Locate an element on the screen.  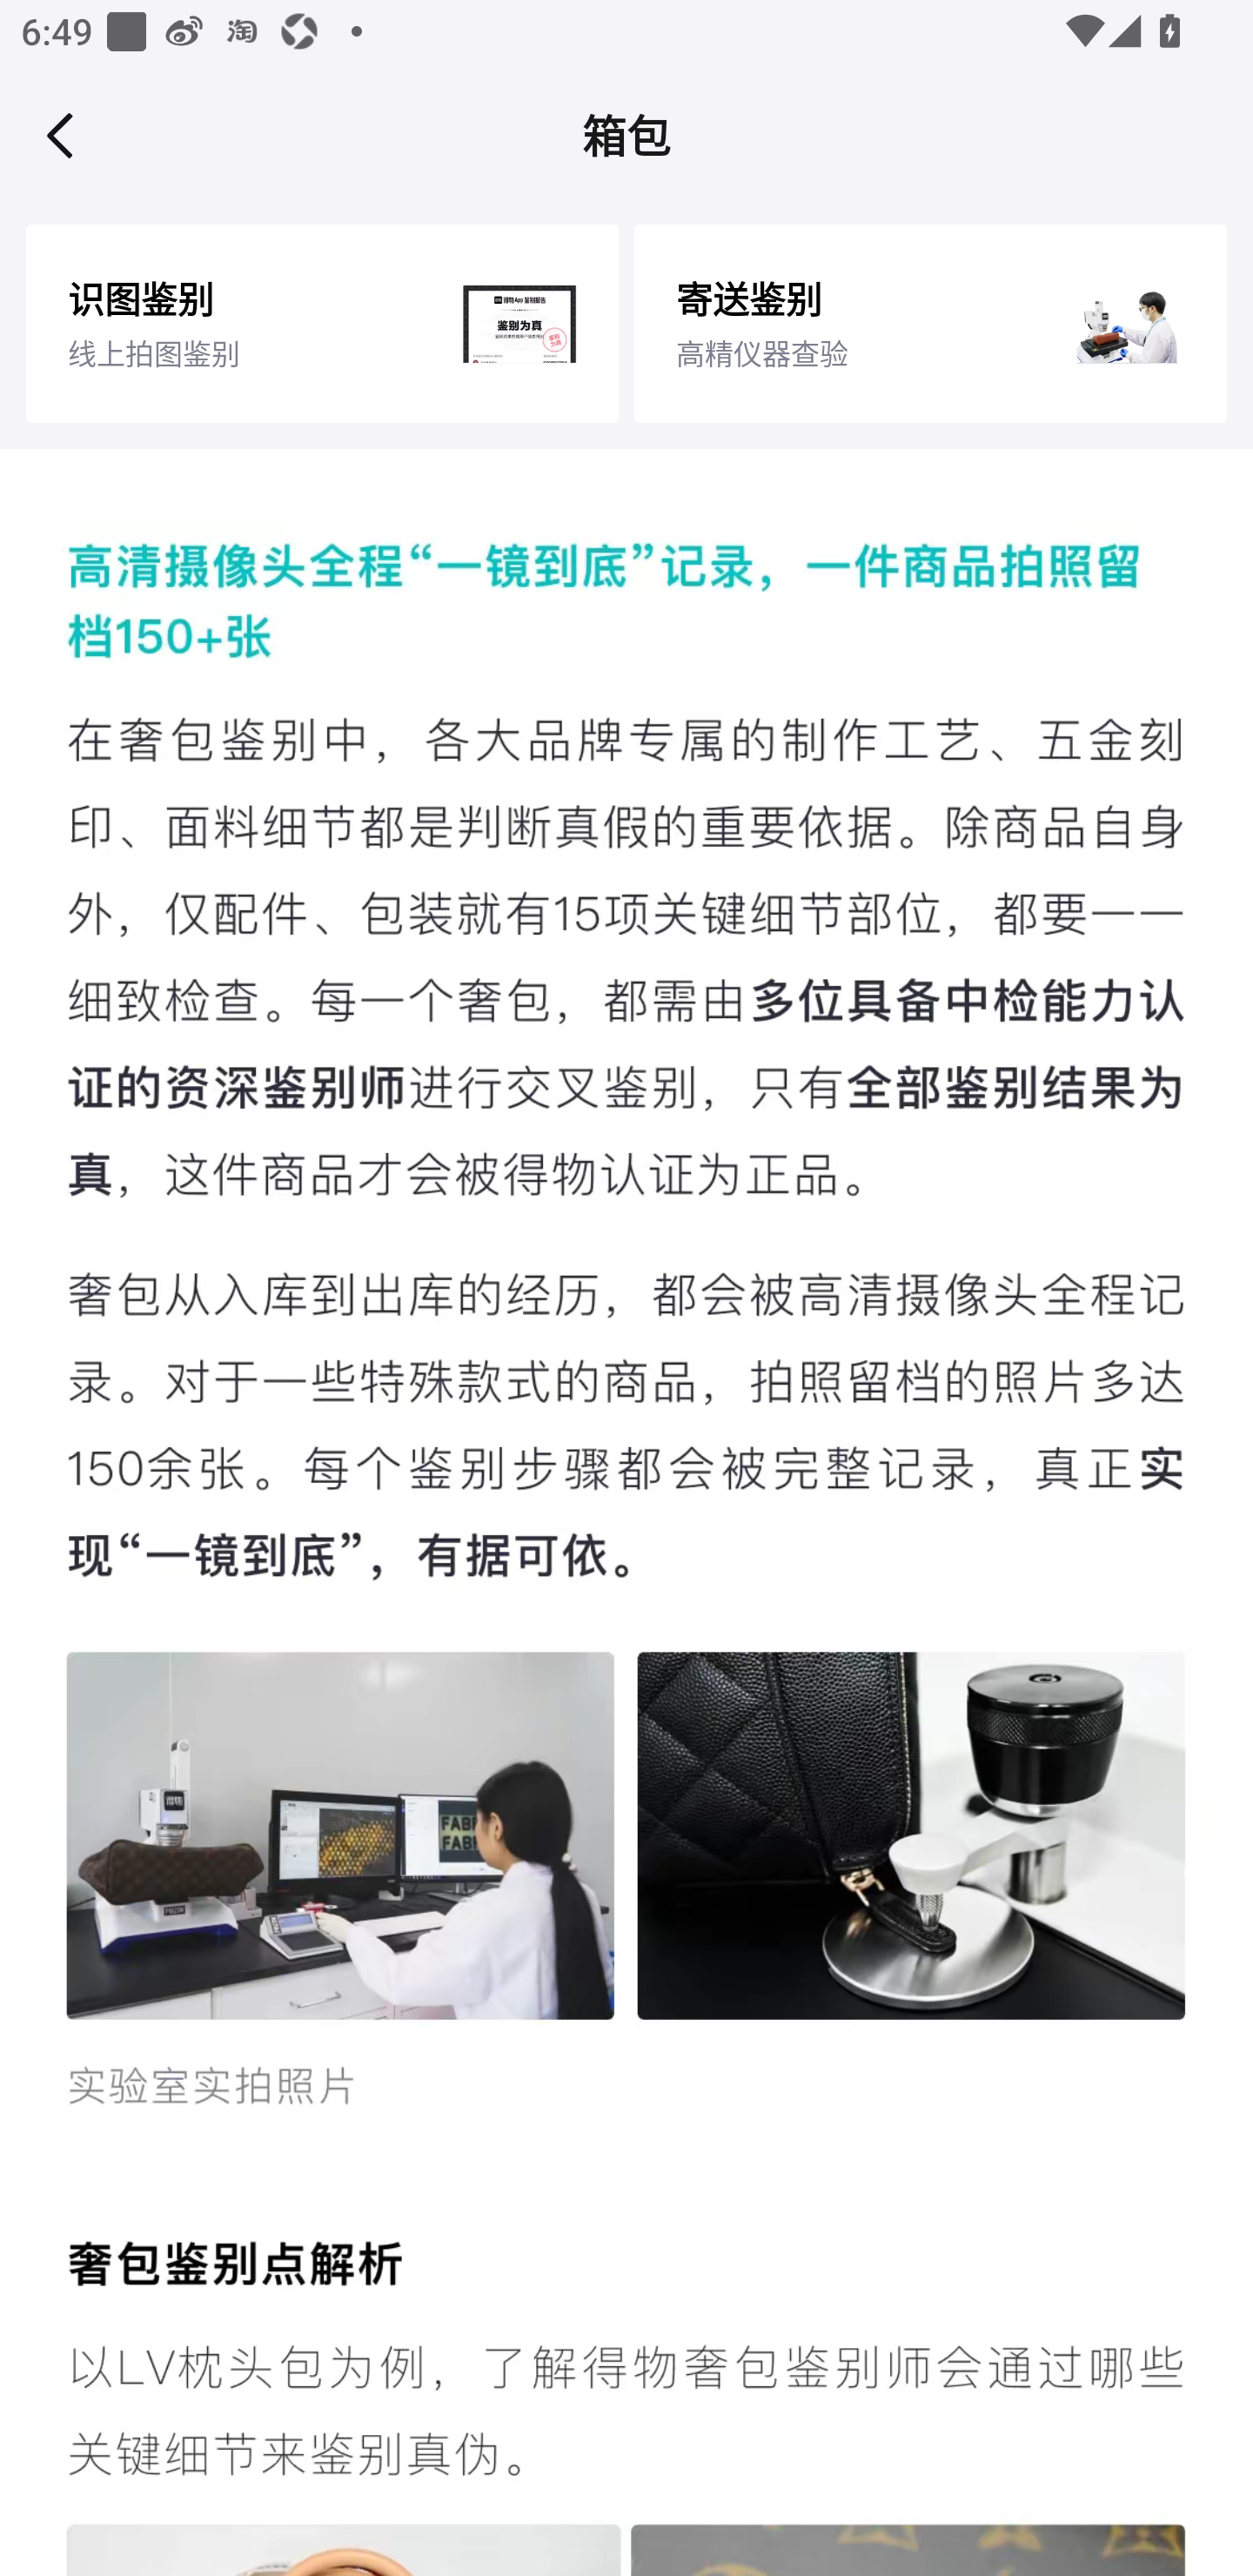
寄送鉴别 高精仪器查验 is located at coordinates (929, 323).